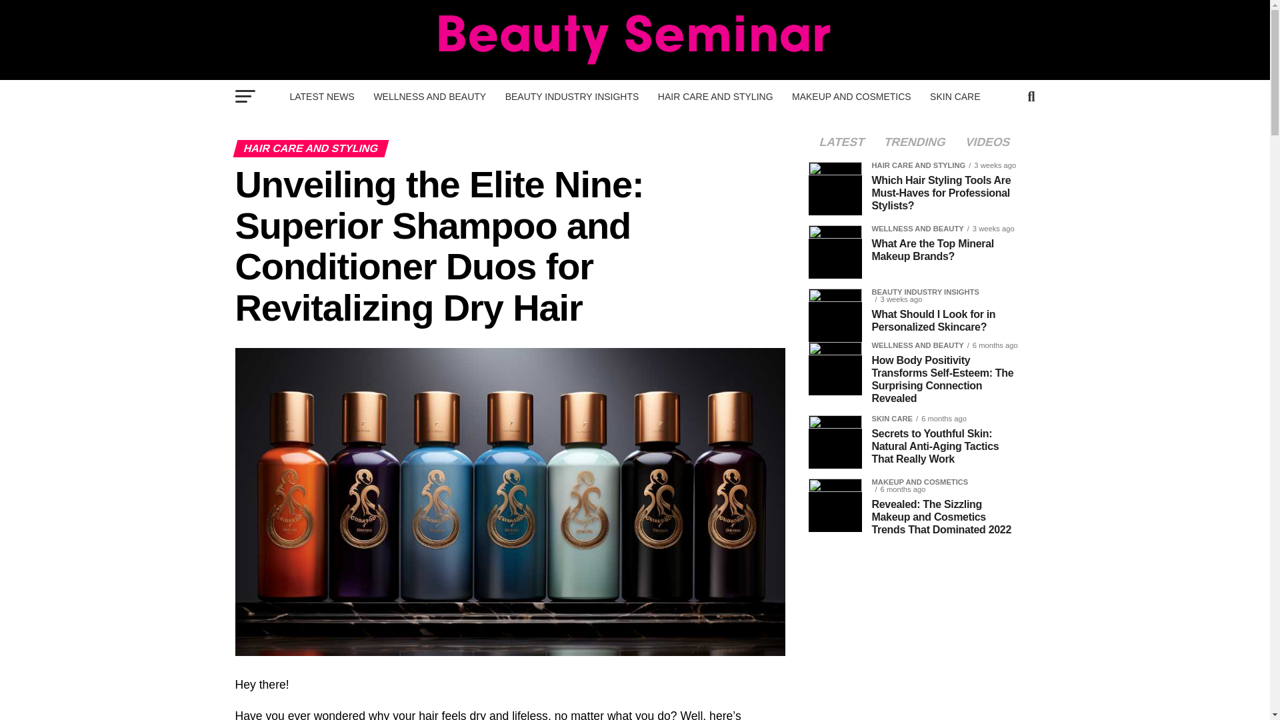 This screenshot has height=720, width=1280. I want to click on WELLNESS AND BEAUTY, so click(429, 96).